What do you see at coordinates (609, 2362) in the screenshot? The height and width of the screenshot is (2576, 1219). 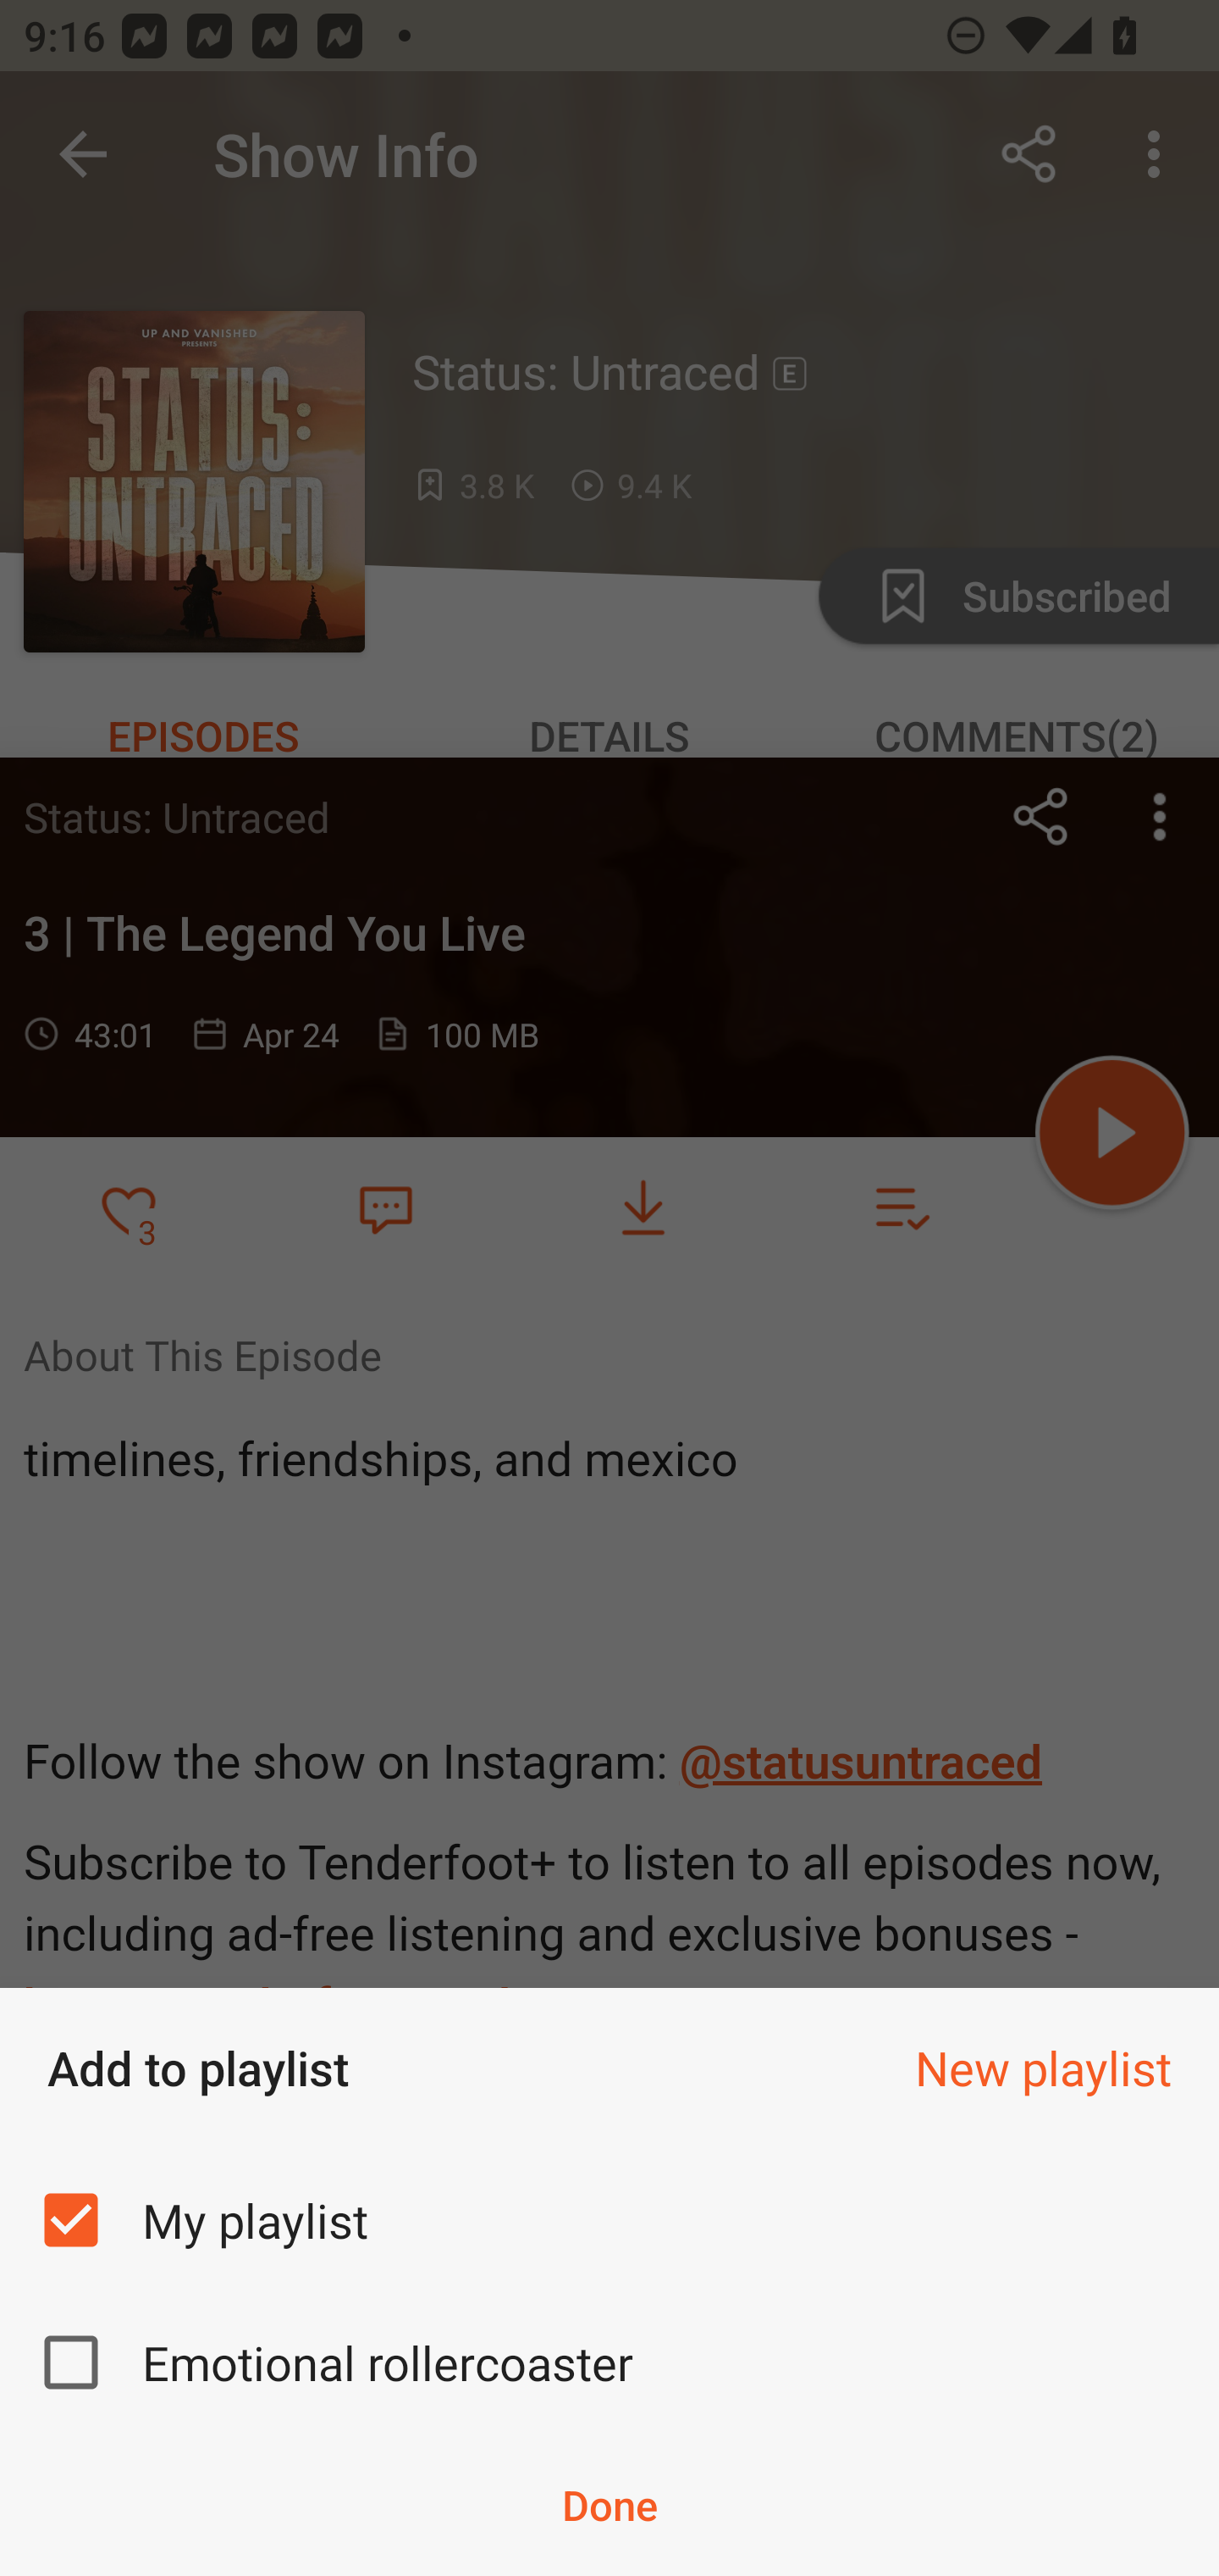 I see `Emotional rollercoaster` at bounding box center [609, 2362].